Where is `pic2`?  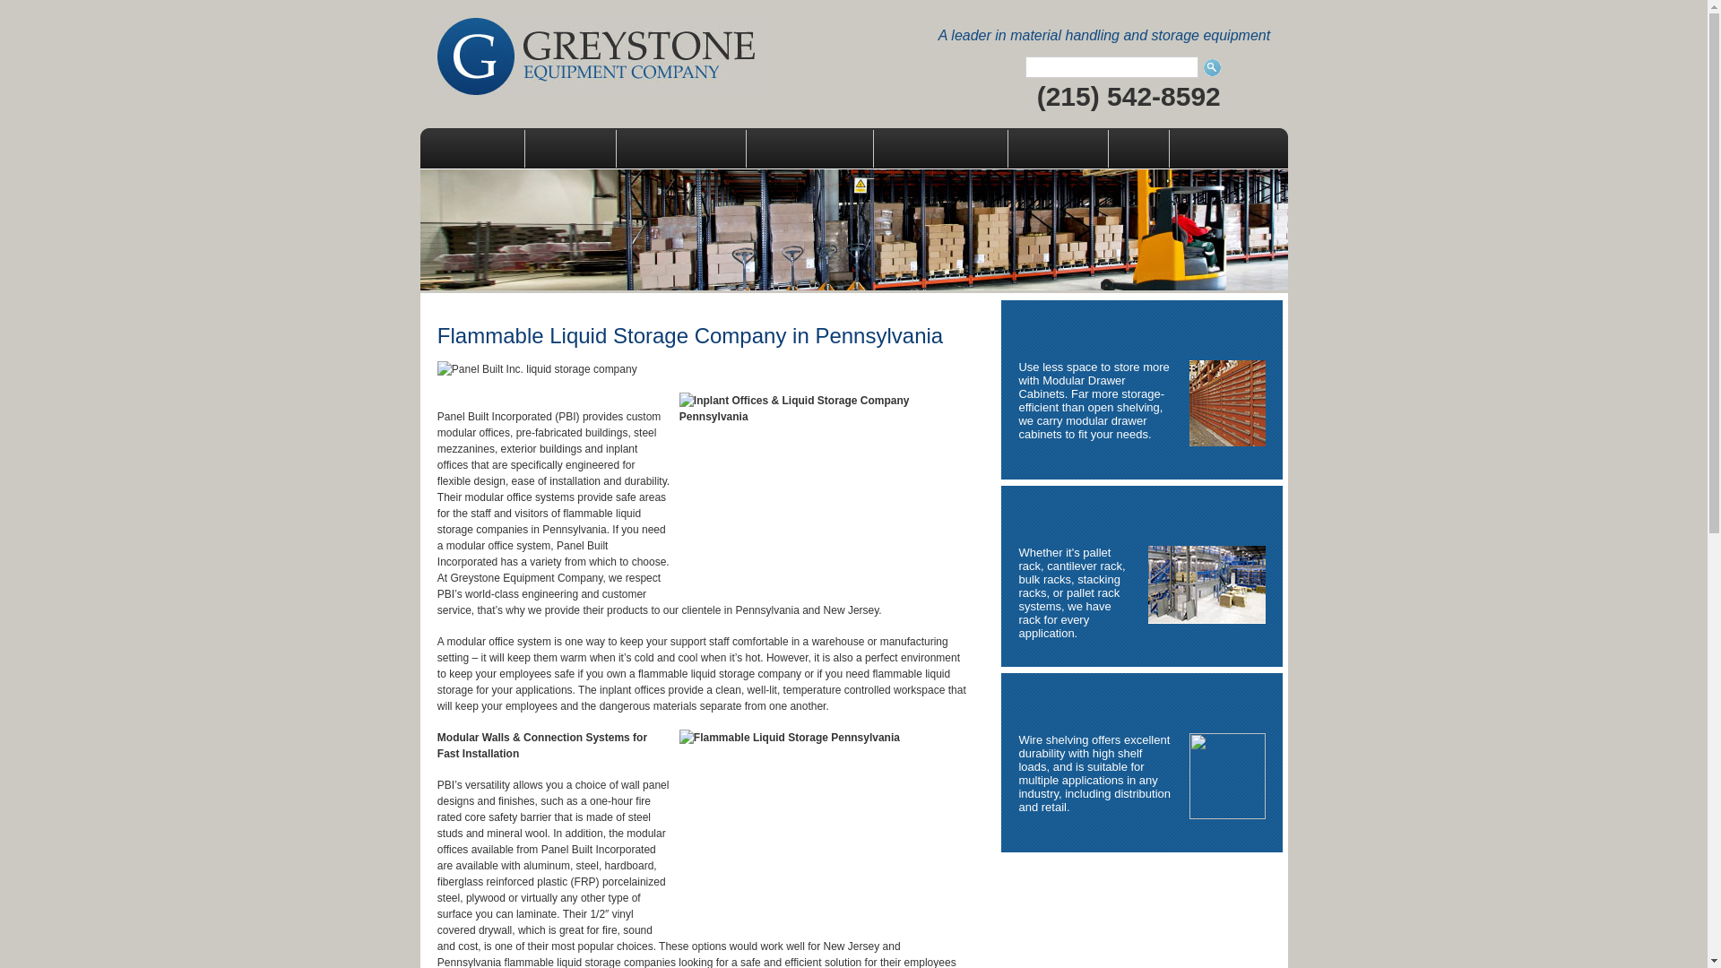 pic2 is located at coordinates (1206, 584).